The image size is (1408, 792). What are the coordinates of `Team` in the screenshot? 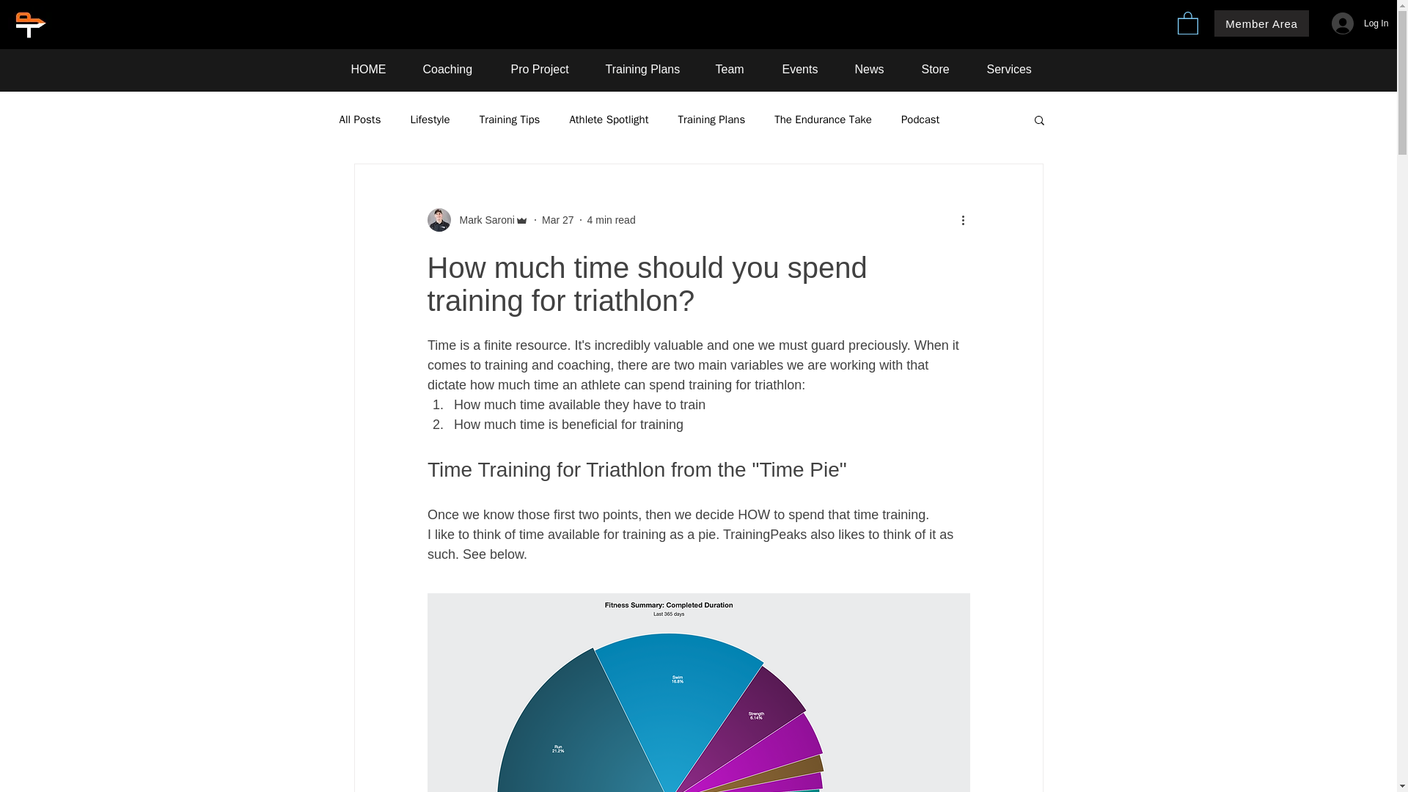 It's located at (737, 73).